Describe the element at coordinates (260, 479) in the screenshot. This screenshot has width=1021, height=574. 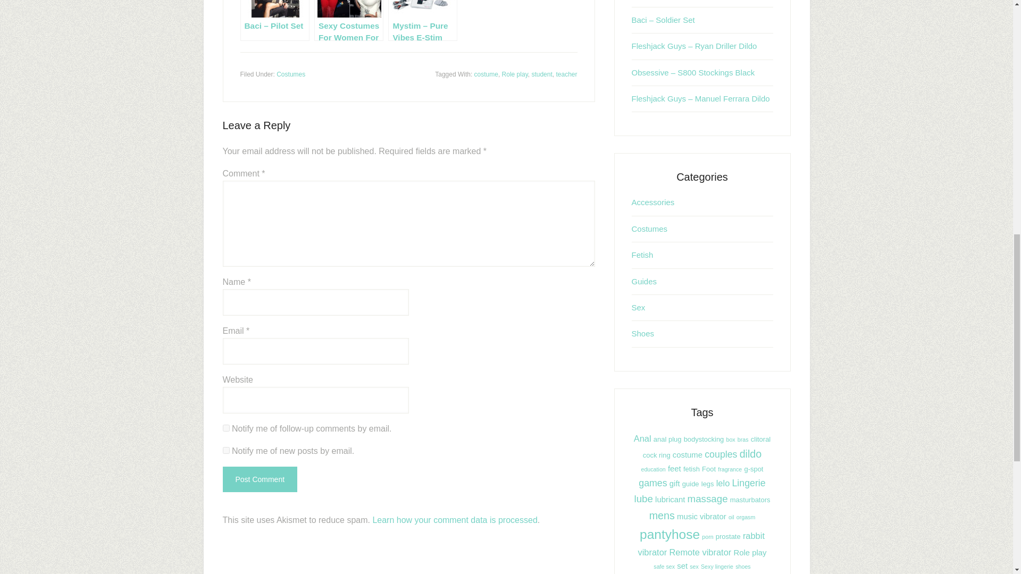
I see `Post Comment` at that location.